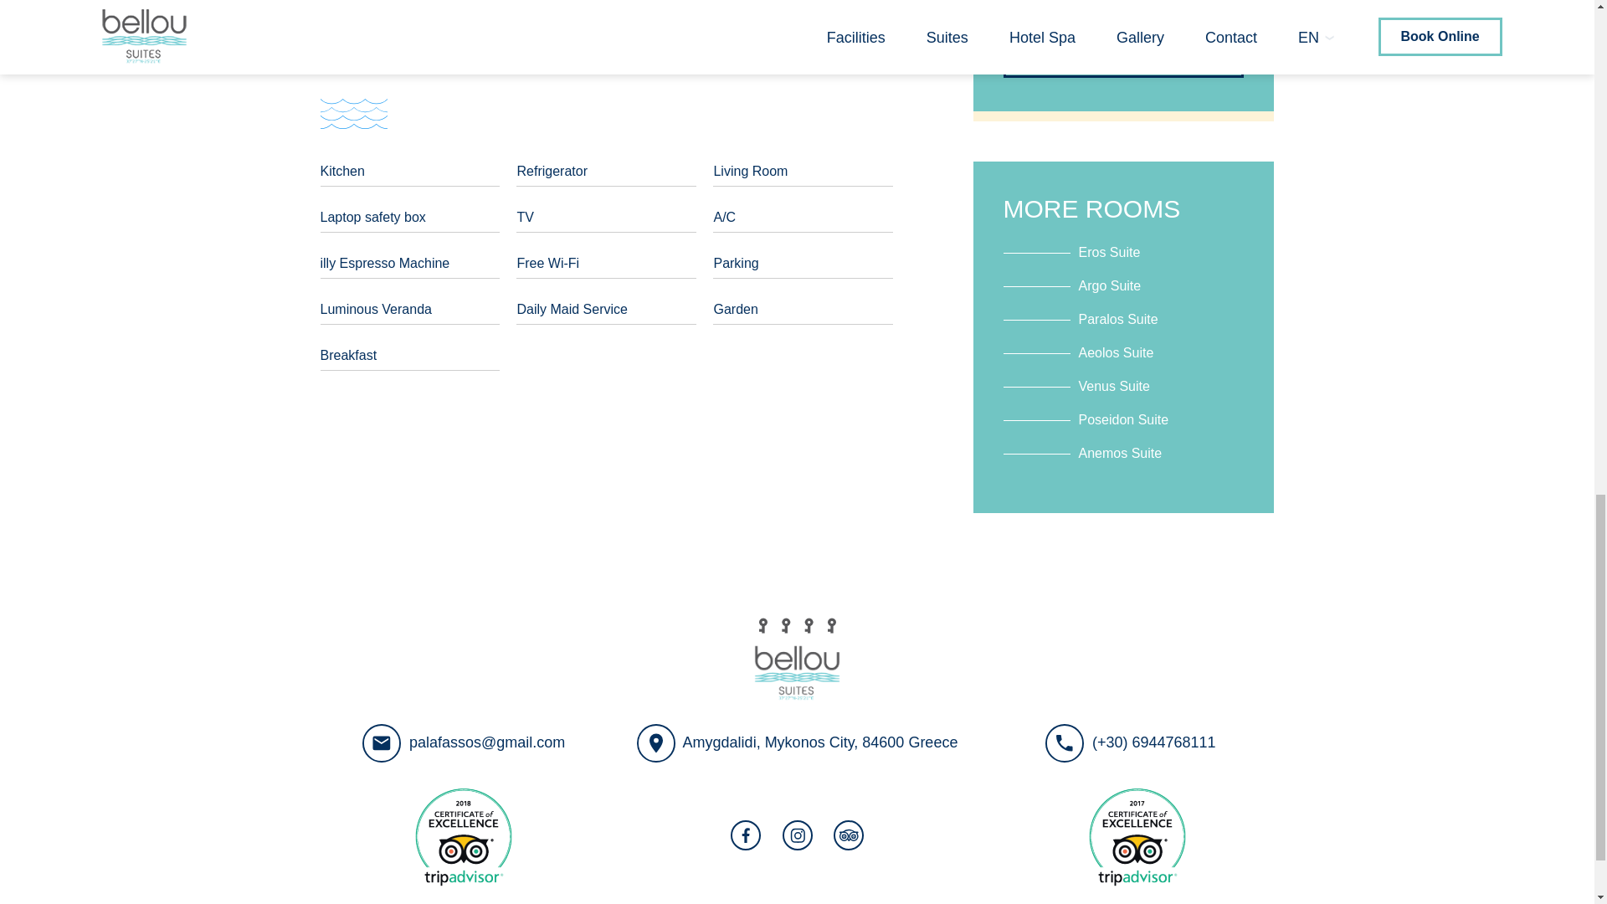 This screenshot has width=1607, height=904. What do you see at coordinates (1123, 52) in the screenshot?
I see `Send a Request` at bounding box center [1123, 52].